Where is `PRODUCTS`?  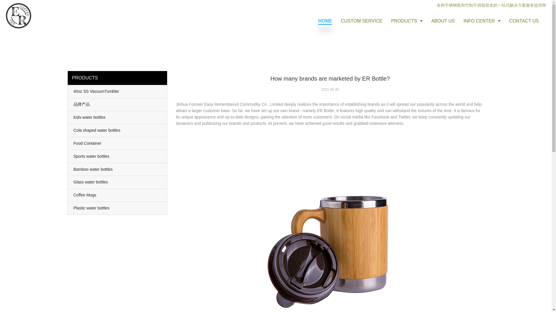 PRODUCTS is located at coordinates (407, 21).